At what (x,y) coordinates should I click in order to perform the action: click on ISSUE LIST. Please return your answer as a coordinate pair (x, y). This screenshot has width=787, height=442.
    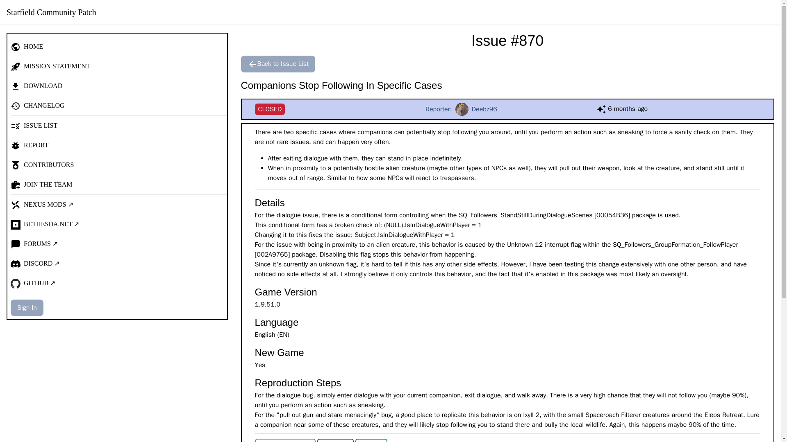
    Looking at the image, I should click on (278, 64).